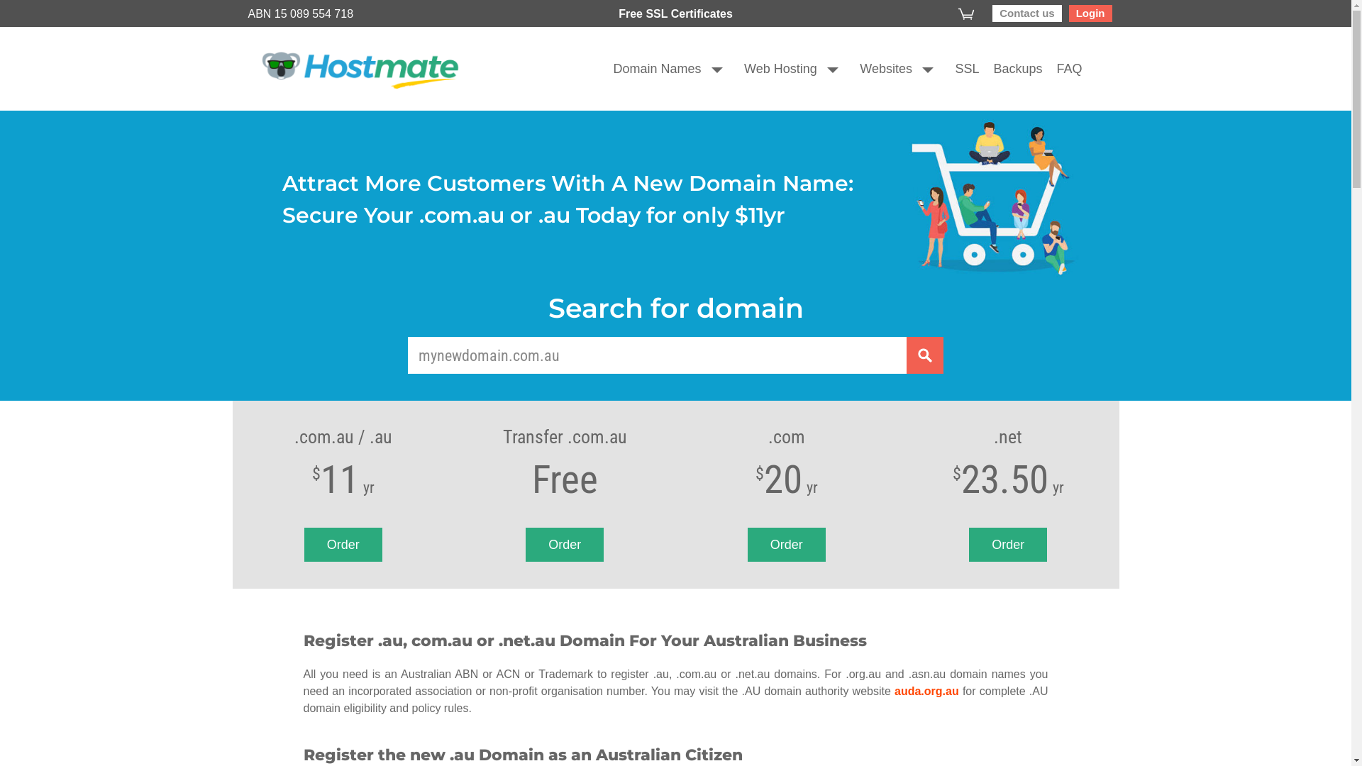 This screenshot has width=1362, height=766. I want to click on Websites, so click(879, 68).